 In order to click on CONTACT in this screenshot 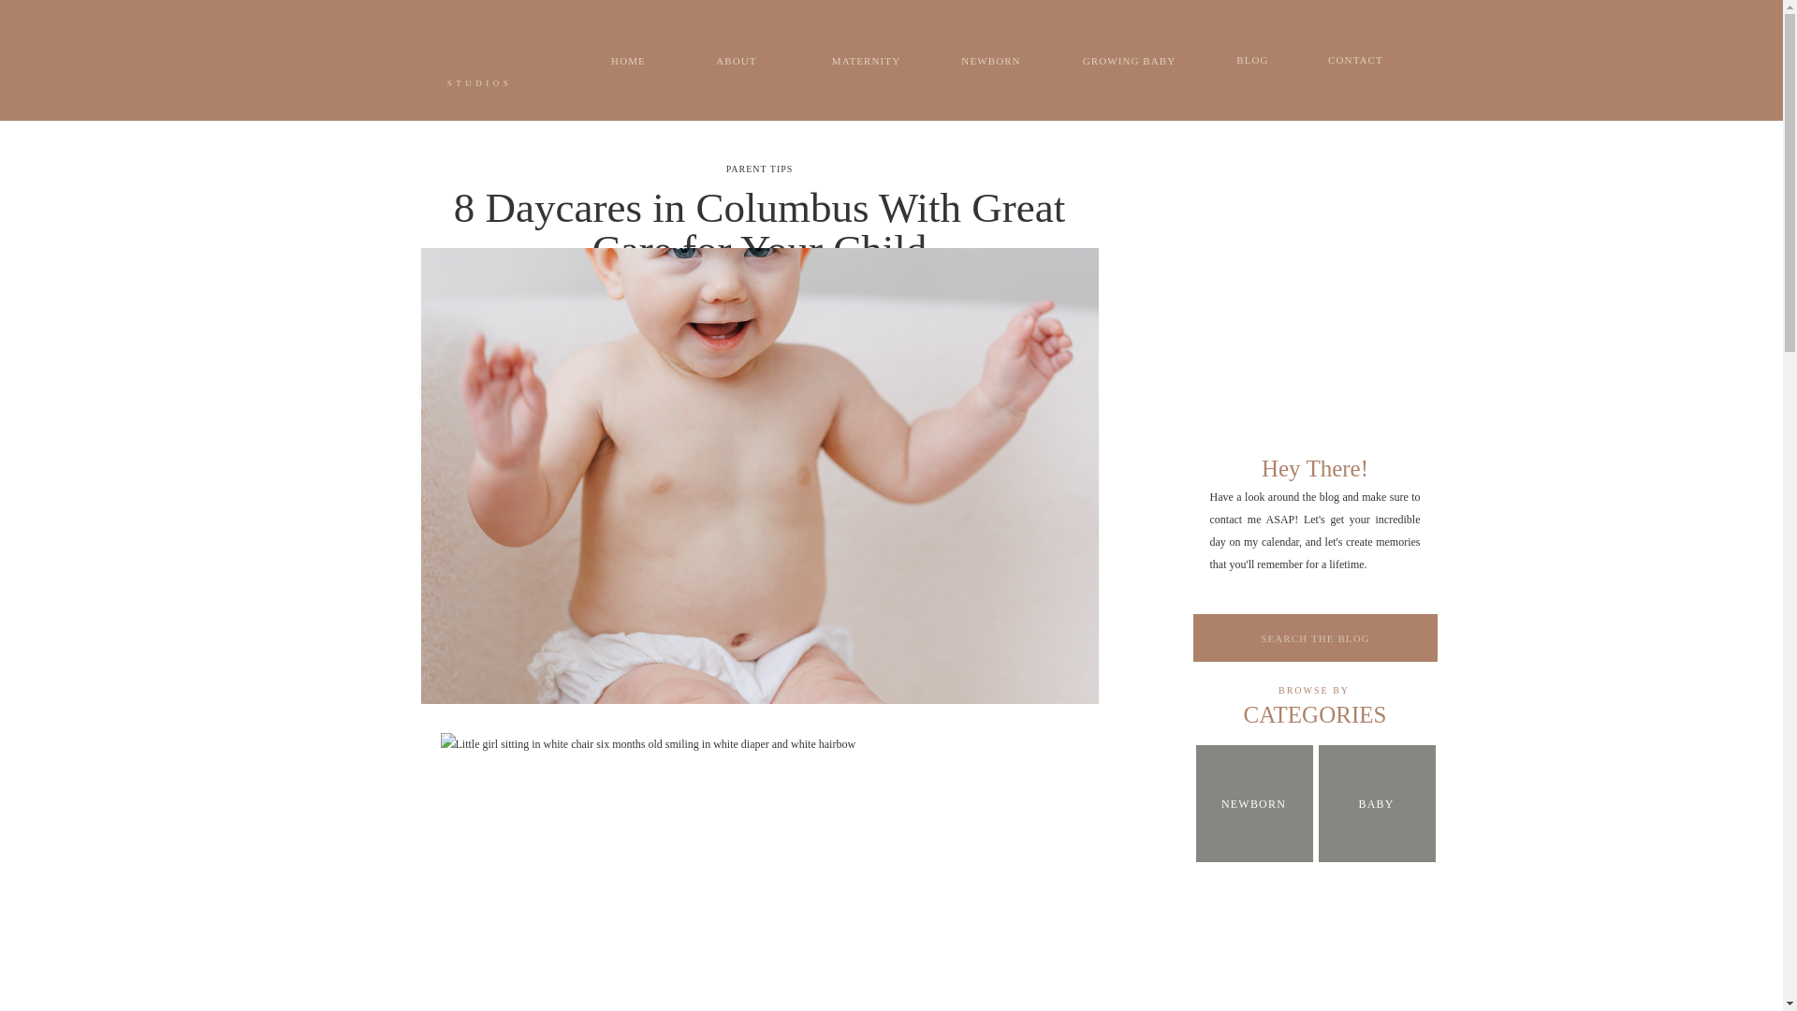, I will do `click(1355, 60)`.